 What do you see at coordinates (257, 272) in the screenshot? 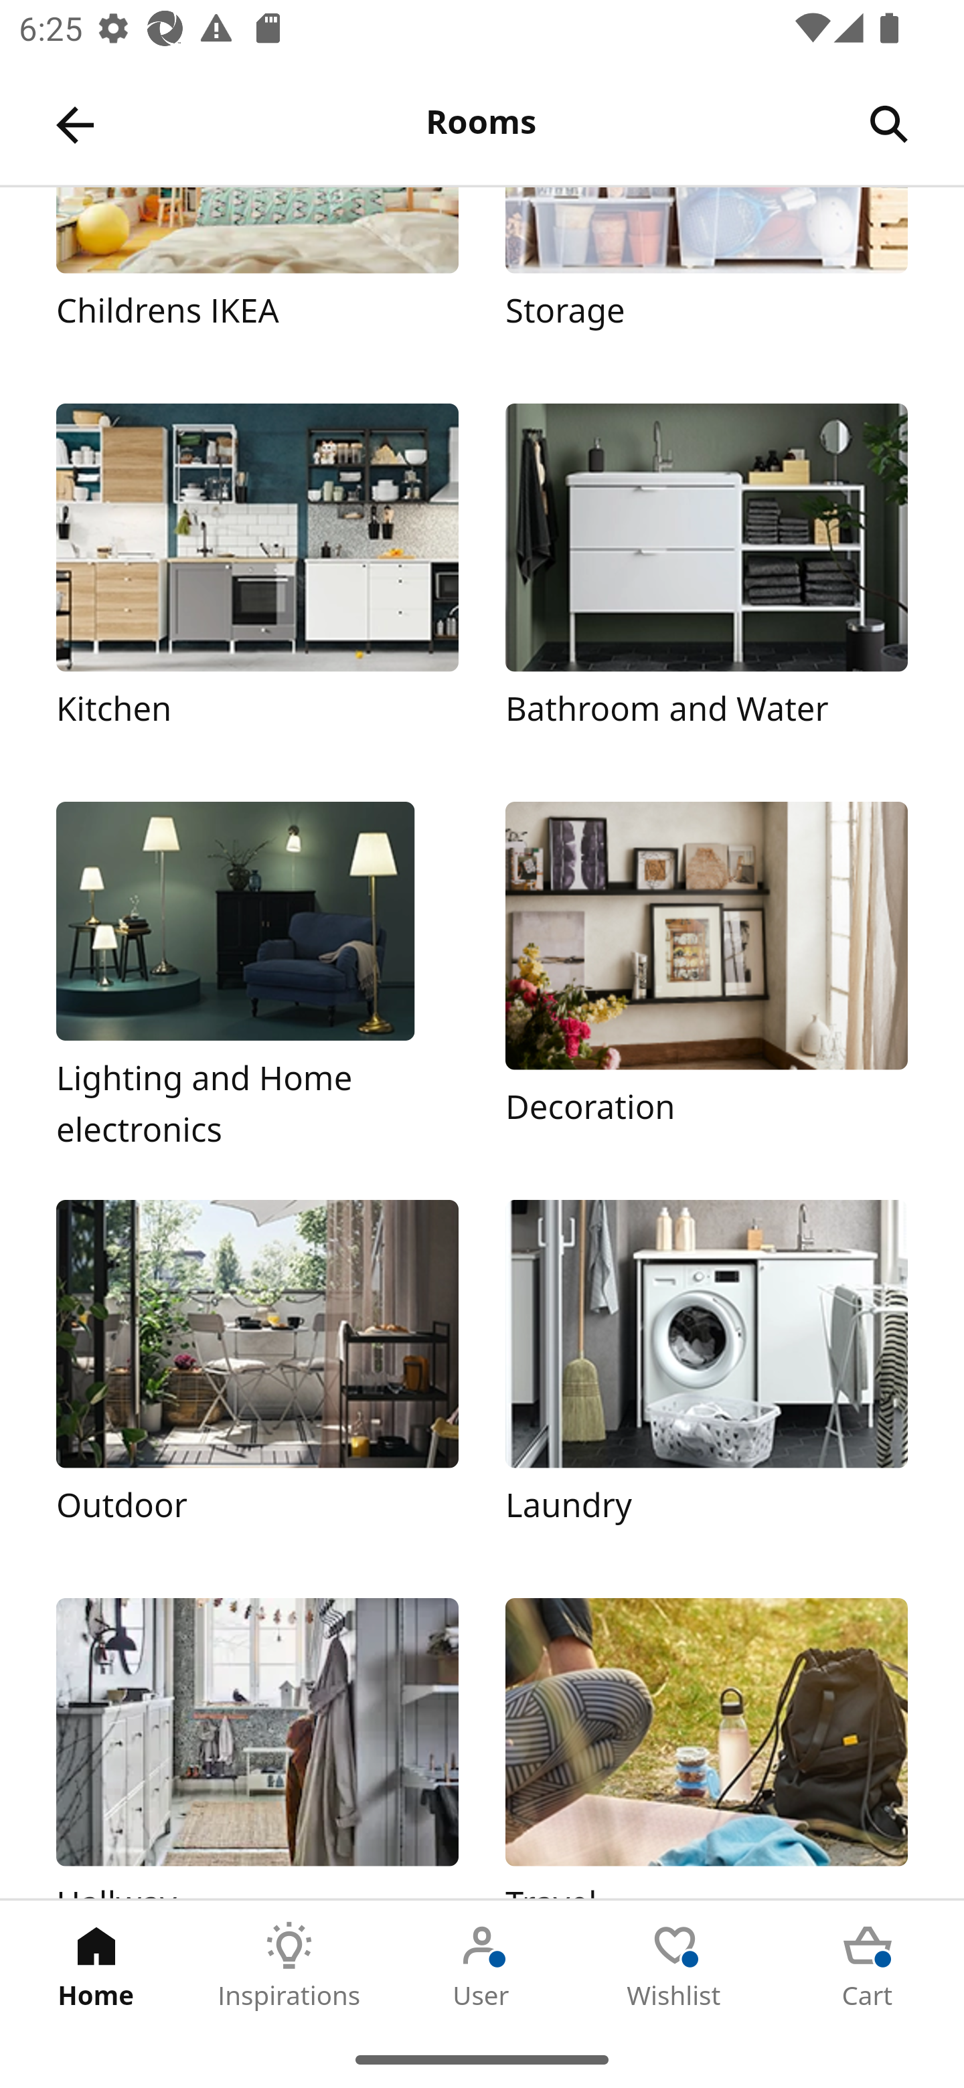
I see `Childrens IKEA` at bounding box center [257, 272].